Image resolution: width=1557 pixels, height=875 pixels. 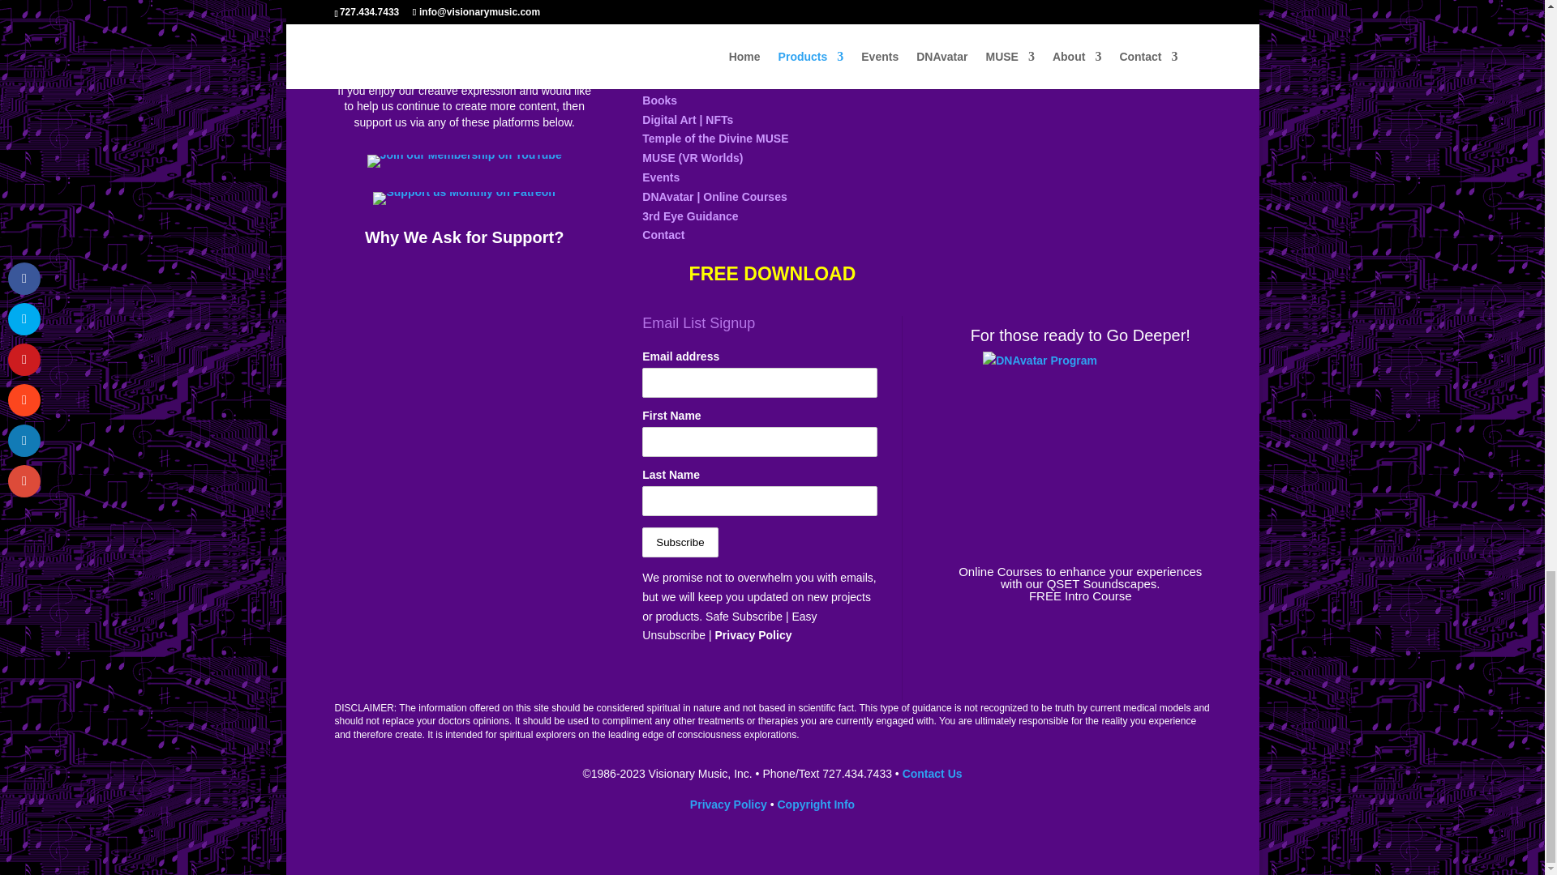 What do you see at coordinates (465, 161) in the screenshot?
I see `Join our Membership on YouTube` at bounding box center [465, 161].